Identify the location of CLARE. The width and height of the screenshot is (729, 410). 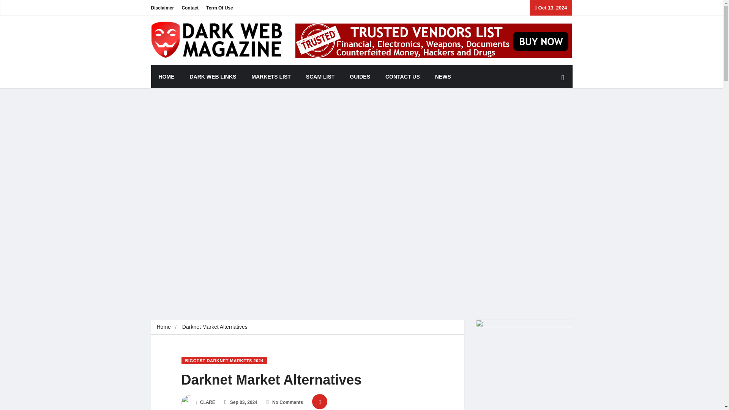
(198, 402).